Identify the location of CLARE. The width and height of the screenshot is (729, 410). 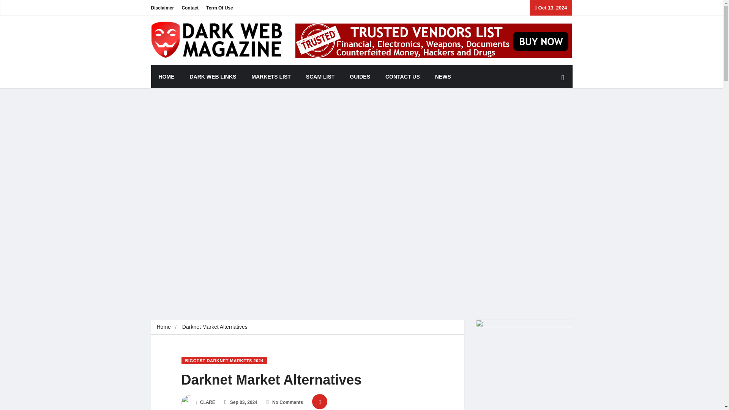
(198, 402).